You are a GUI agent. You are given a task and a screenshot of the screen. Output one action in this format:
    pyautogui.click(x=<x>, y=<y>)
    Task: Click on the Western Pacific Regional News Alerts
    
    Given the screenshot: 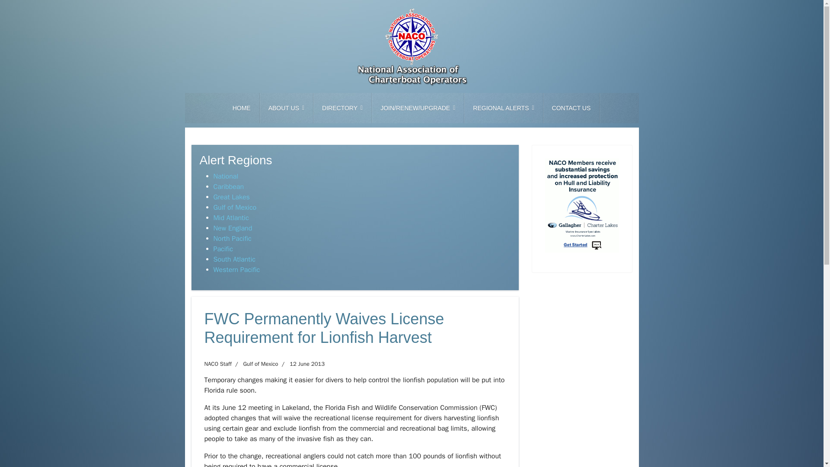 What is the action you would take?
    pyautogui.click(x=237, y=270)
    